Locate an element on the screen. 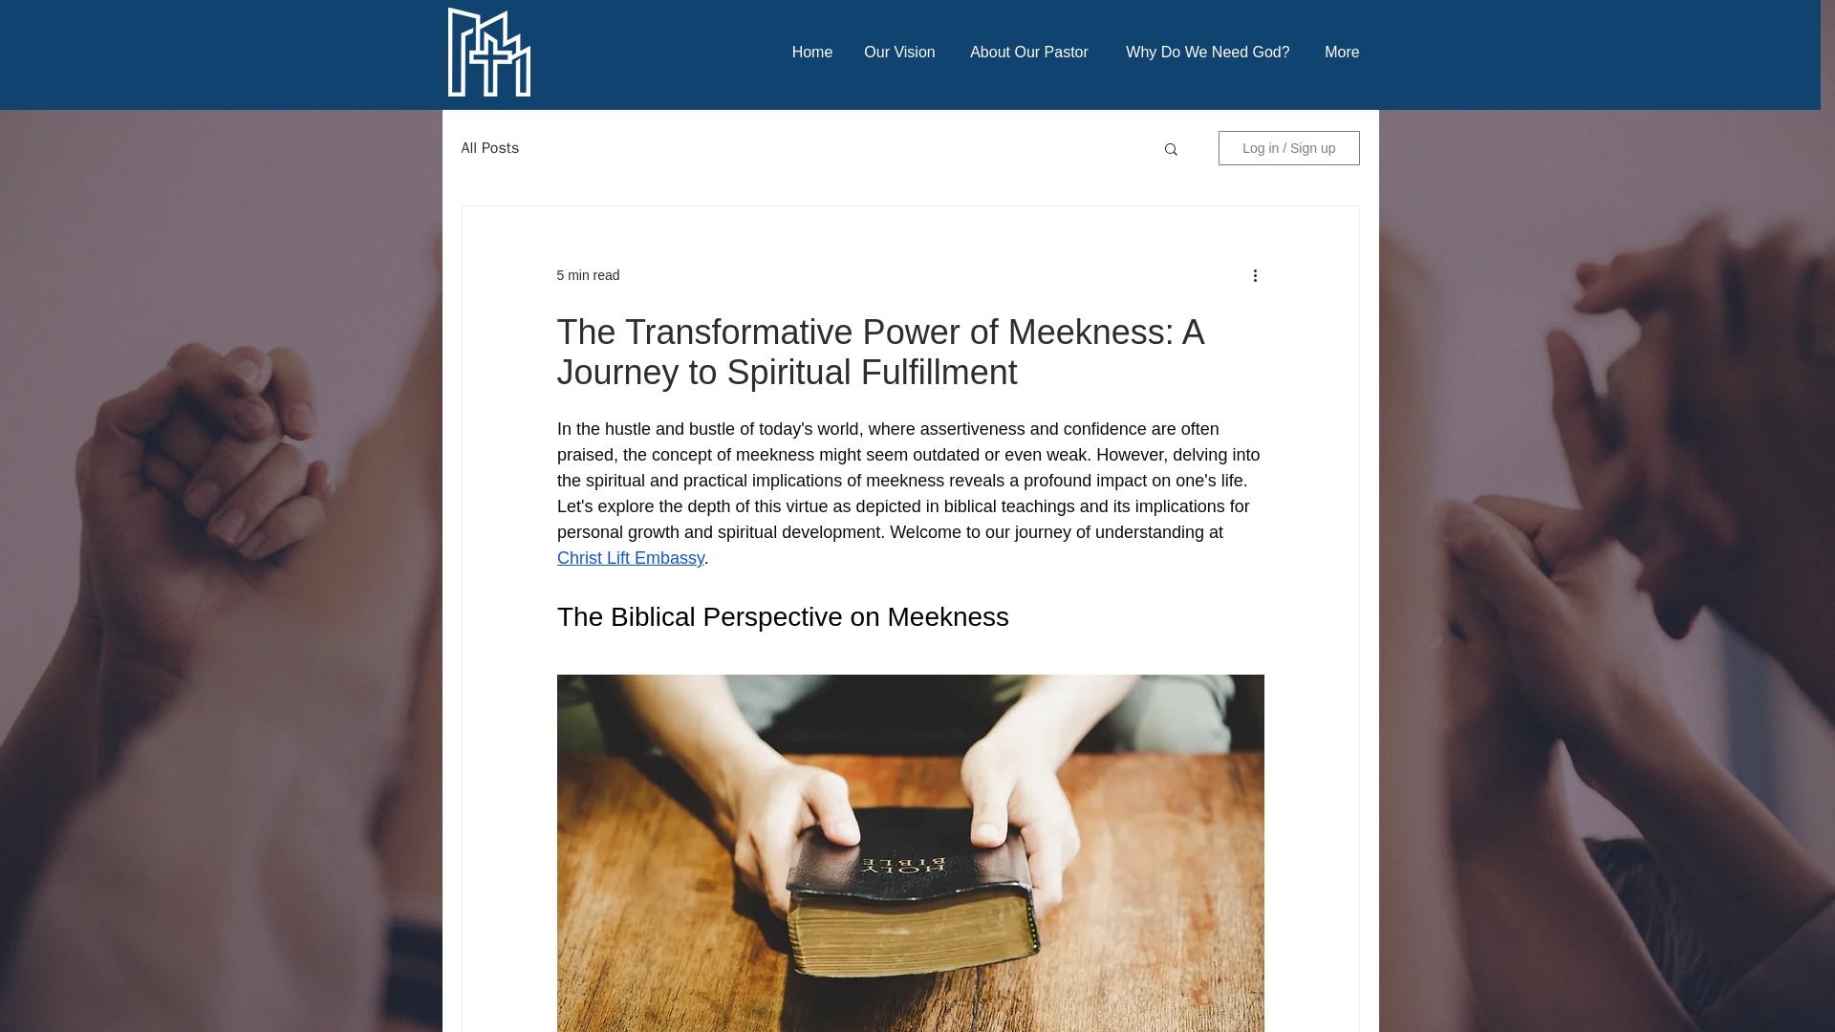 The width and height of the screenshot is (1835, 1032). 5 min read is located at coordinates (587, 274).